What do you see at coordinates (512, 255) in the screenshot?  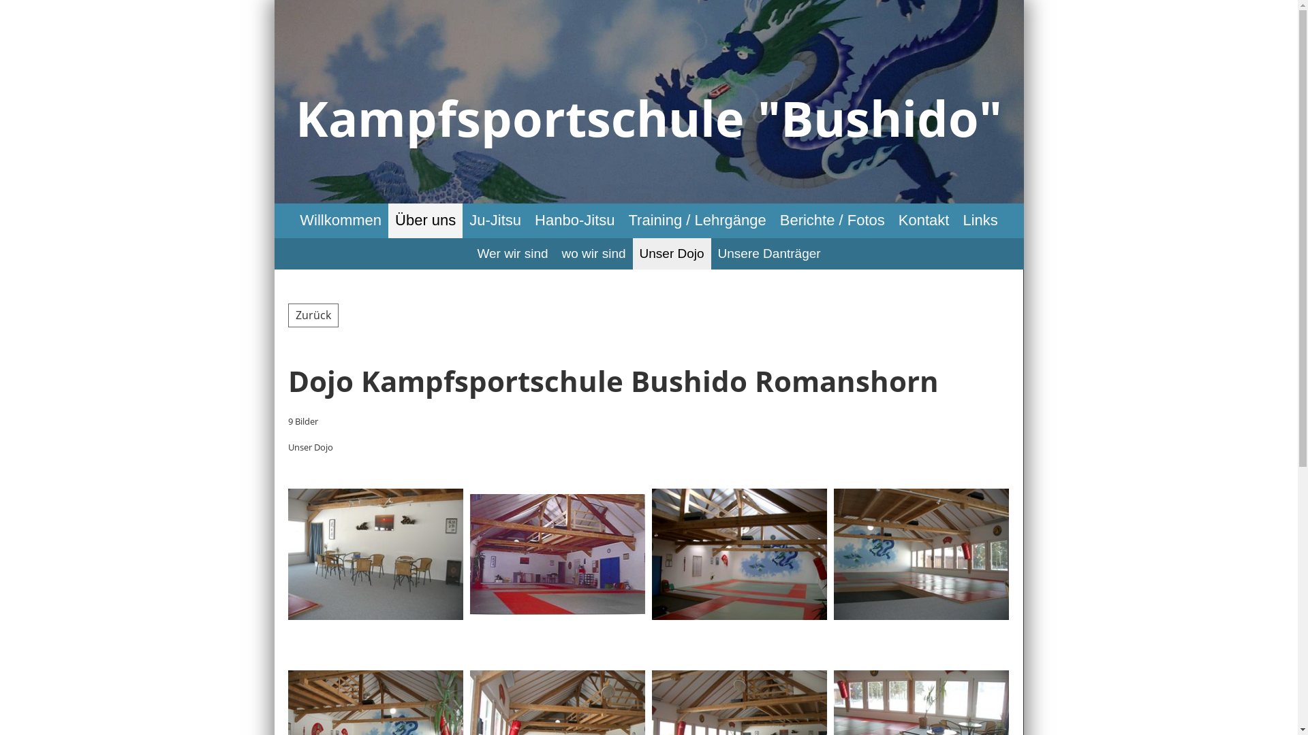 I see `Wer wir sind` at bounding box center [512, 255].